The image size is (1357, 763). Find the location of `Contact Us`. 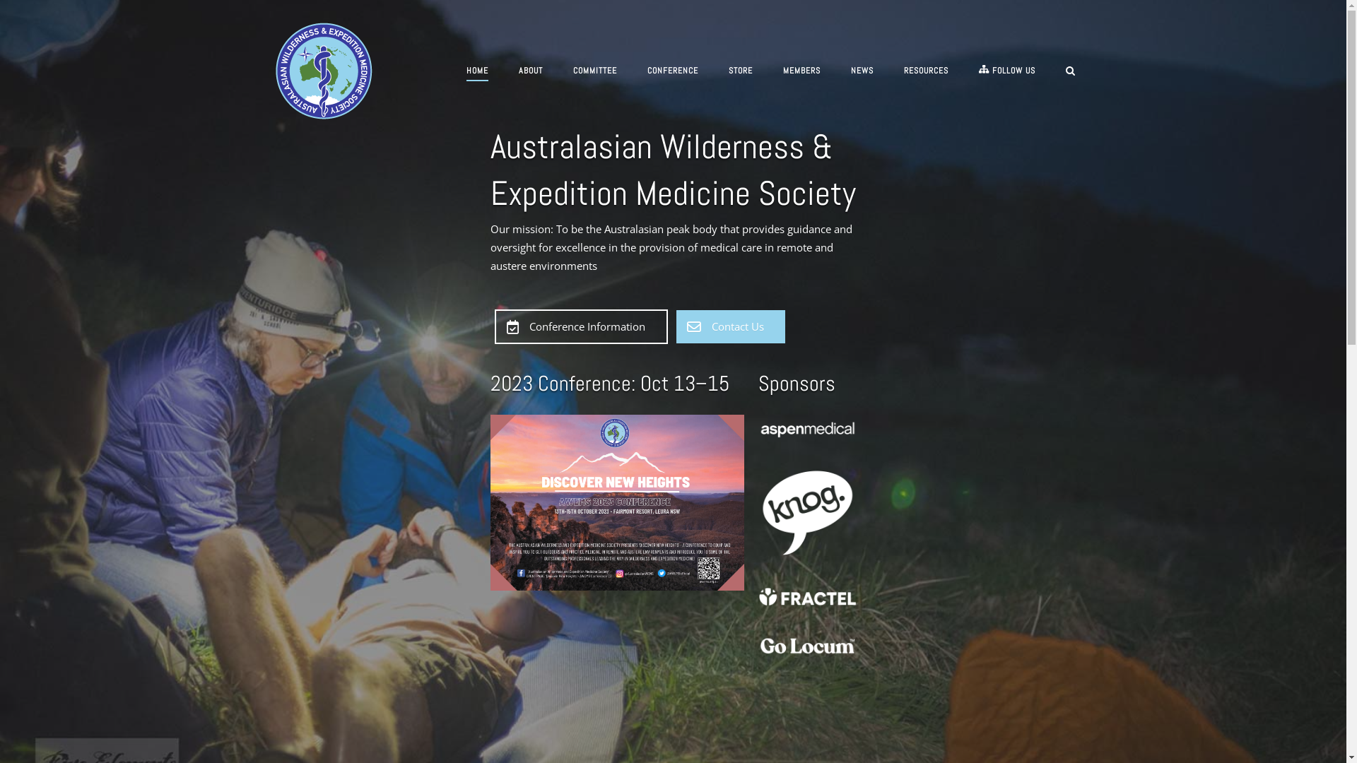

Contact Us is located at coordinates (730, 326).